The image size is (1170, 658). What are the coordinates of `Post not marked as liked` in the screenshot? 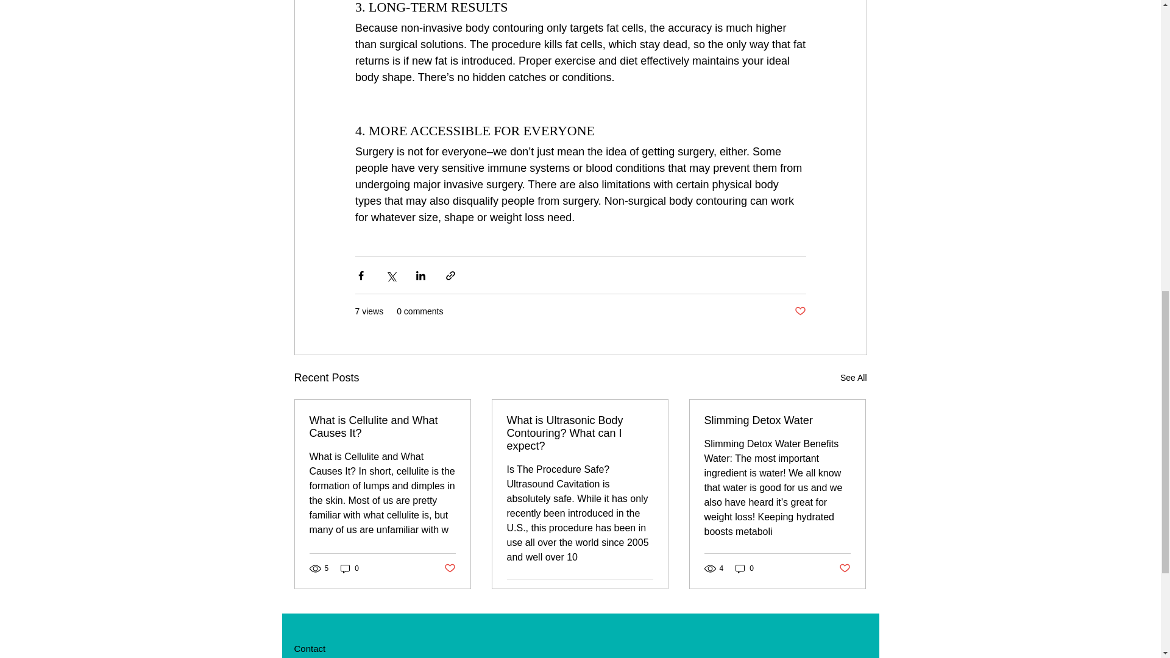 It's located at (448, 568).